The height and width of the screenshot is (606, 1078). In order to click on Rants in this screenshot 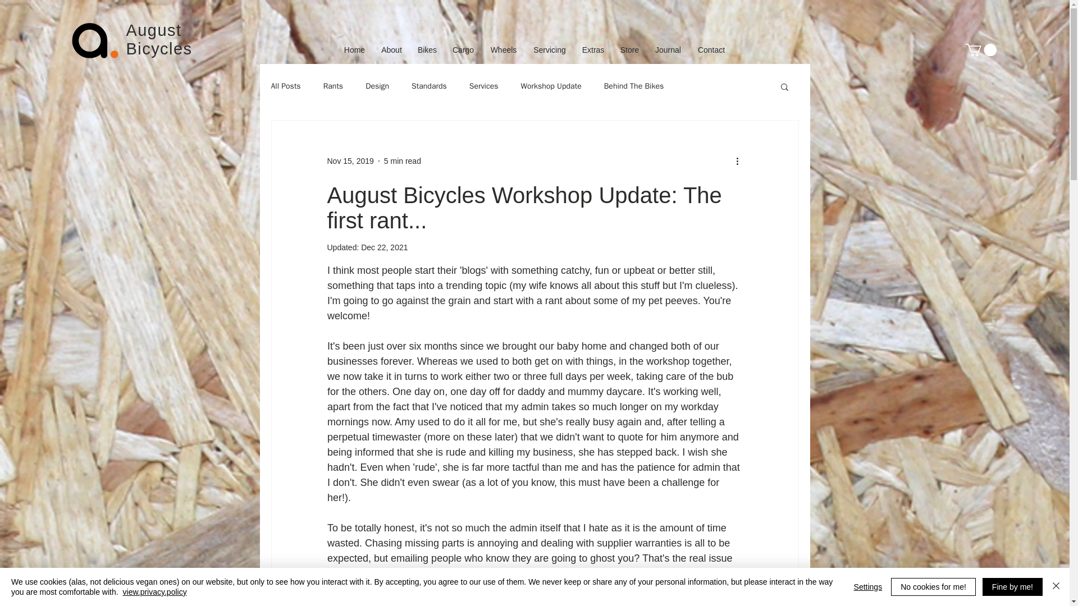, I will do `click(334, 86)`.